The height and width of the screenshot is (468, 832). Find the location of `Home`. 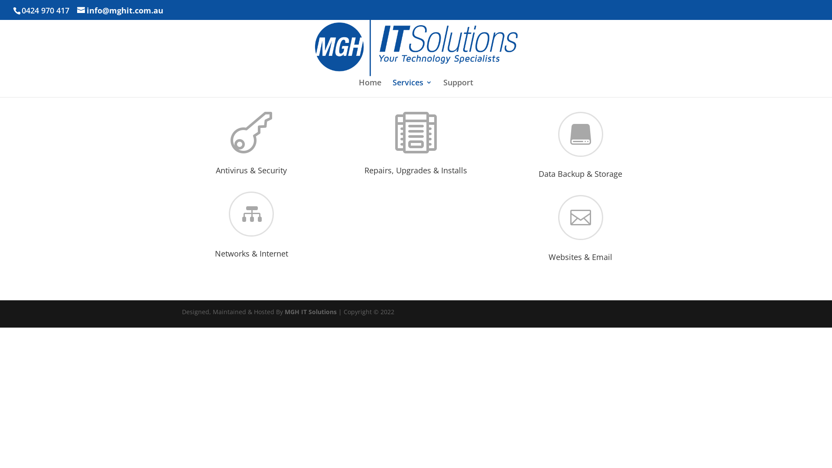

Home is located at coordinates (370, 88).